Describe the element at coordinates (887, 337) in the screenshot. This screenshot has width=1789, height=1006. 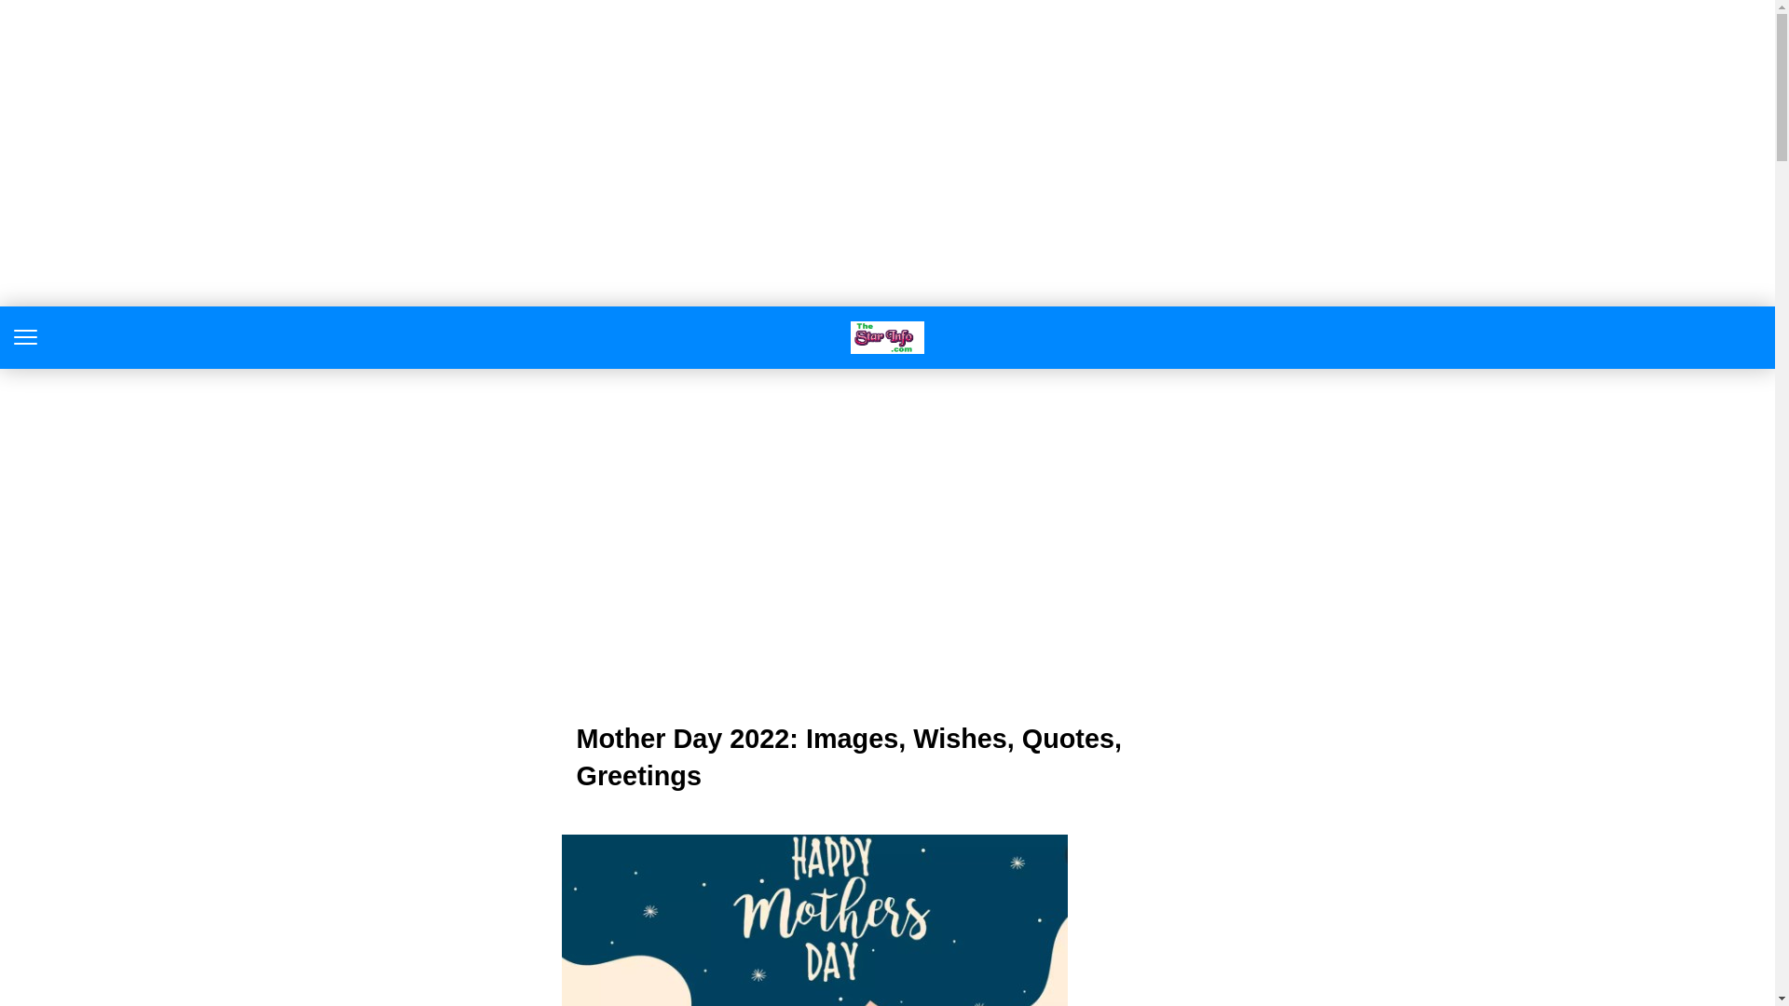
I see `The Star Info` at that location.